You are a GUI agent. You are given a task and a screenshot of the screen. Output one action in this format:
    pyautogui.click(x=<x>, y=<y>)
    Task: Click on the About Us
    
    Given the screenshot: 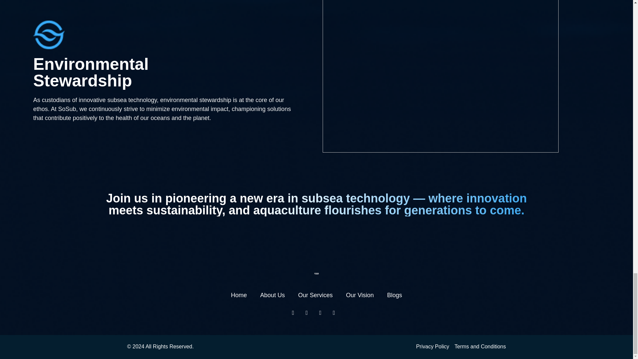 What is the action you would take?
    pyautogui.click(x=272, y=295)
    